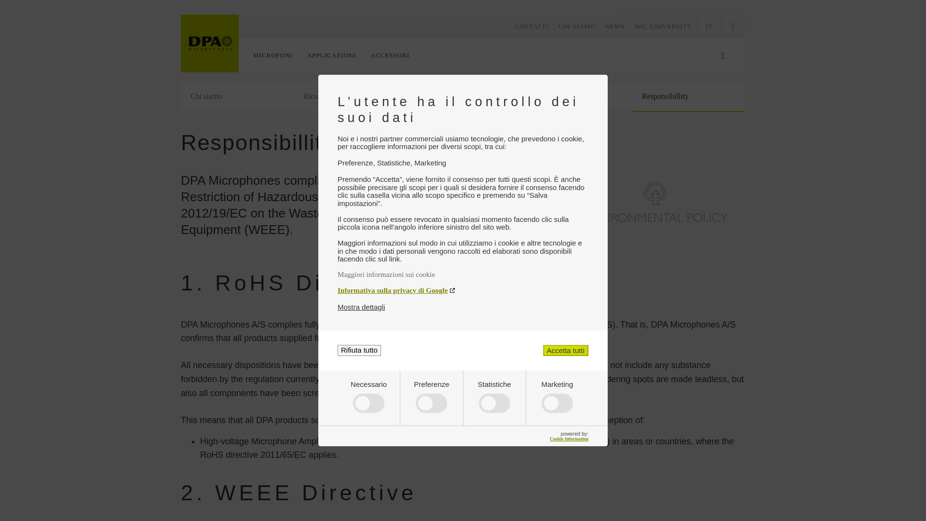 This screenshot has width=926, height=521. What do you see at coordinates (463, 290) in the screenshot?
I see `Informativa sulla privacy di Google` at bounding box center [463, 290].